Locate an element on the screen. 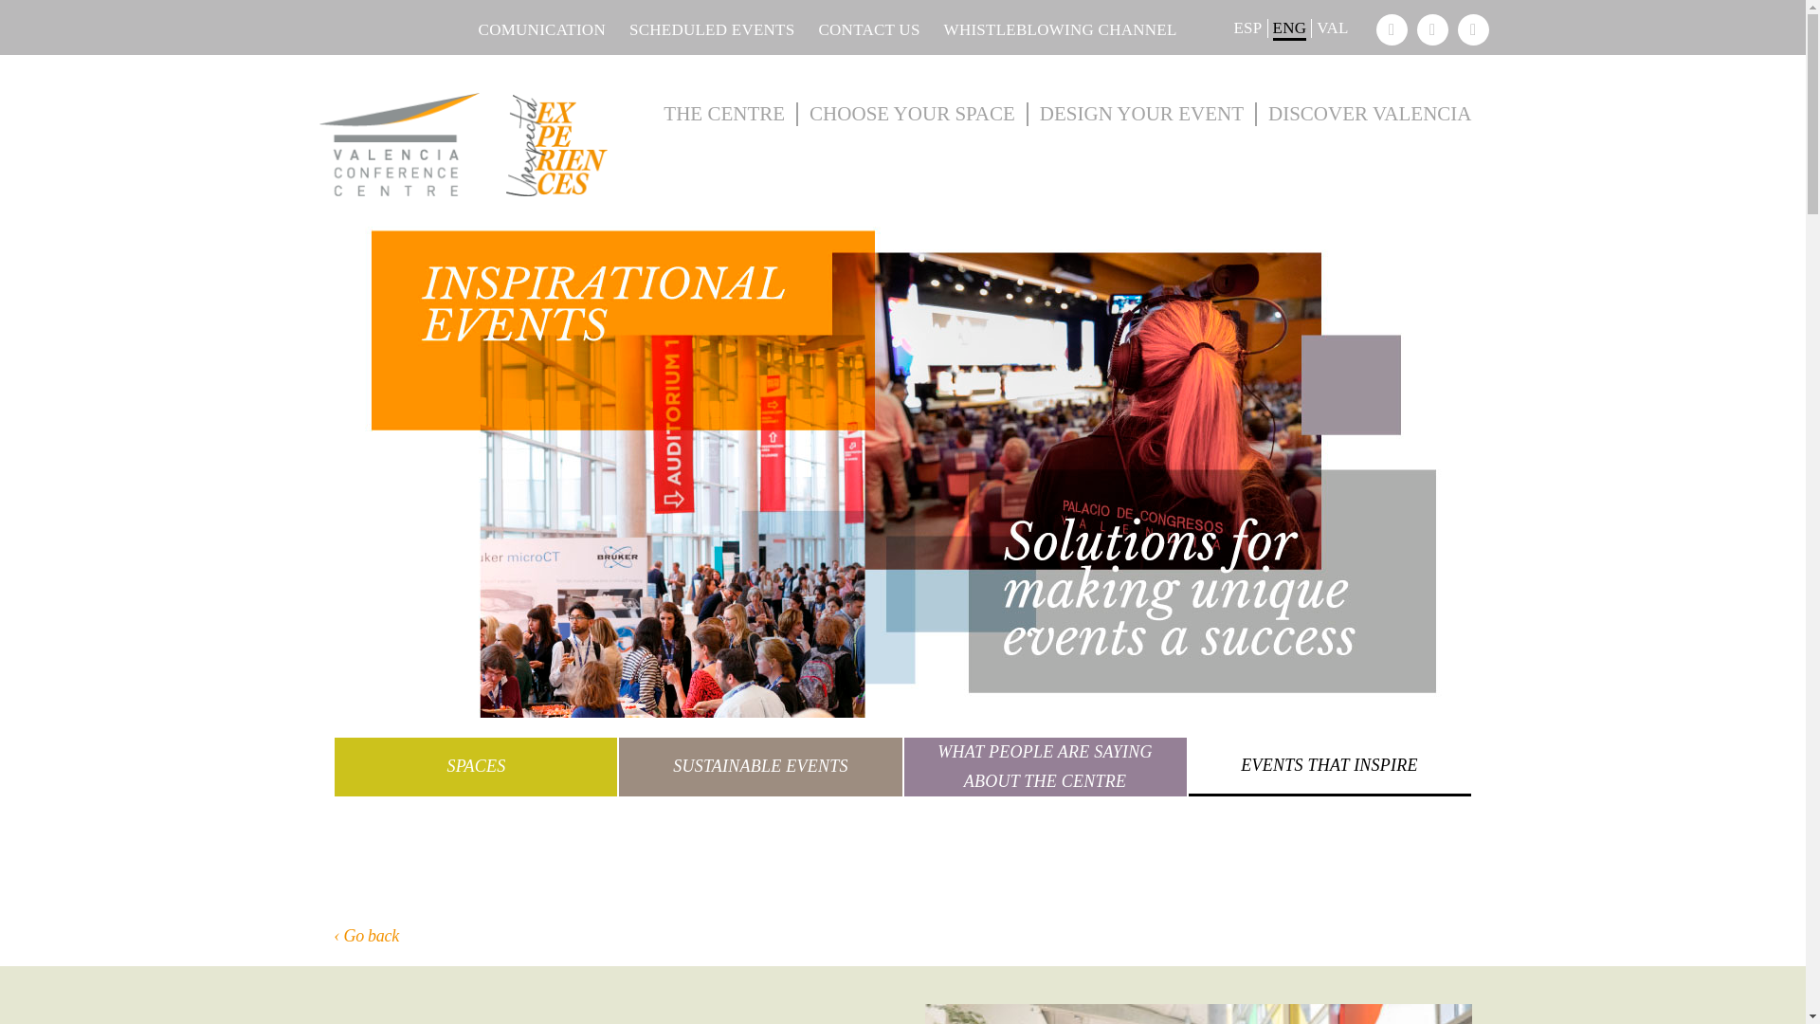 The image size is (1820, 1024). CHOOSE YOUR SPACE is located at coordinates (913, 114).